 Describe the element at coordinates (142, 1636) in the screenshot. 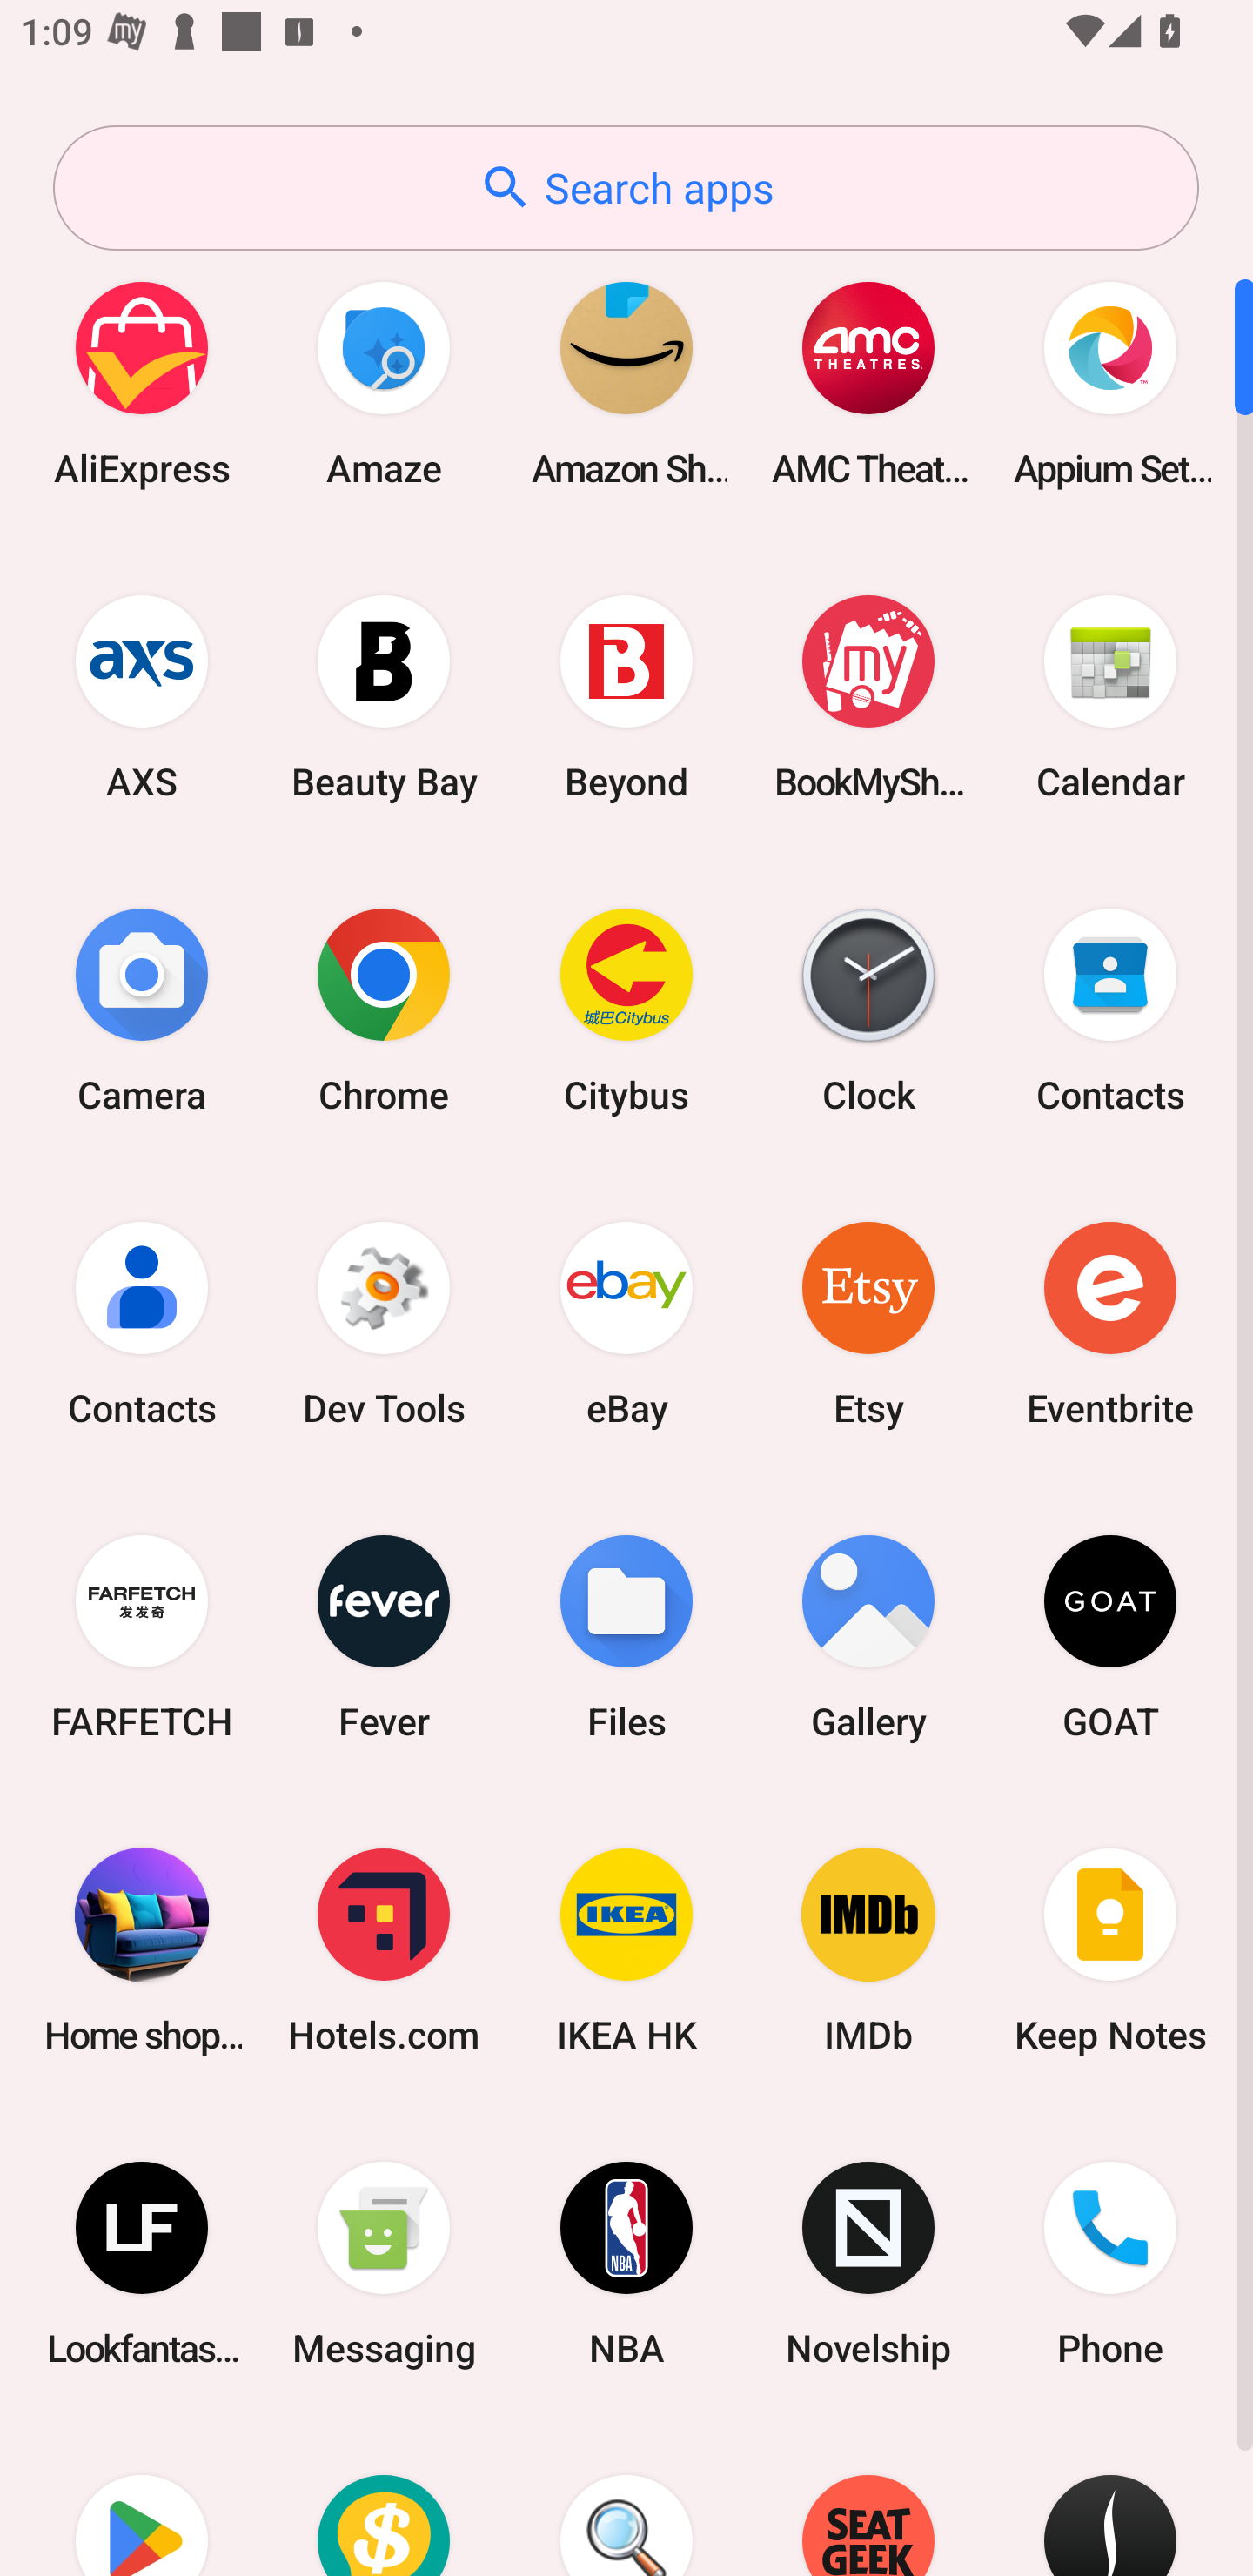

I see `FARFETCH` at that location.